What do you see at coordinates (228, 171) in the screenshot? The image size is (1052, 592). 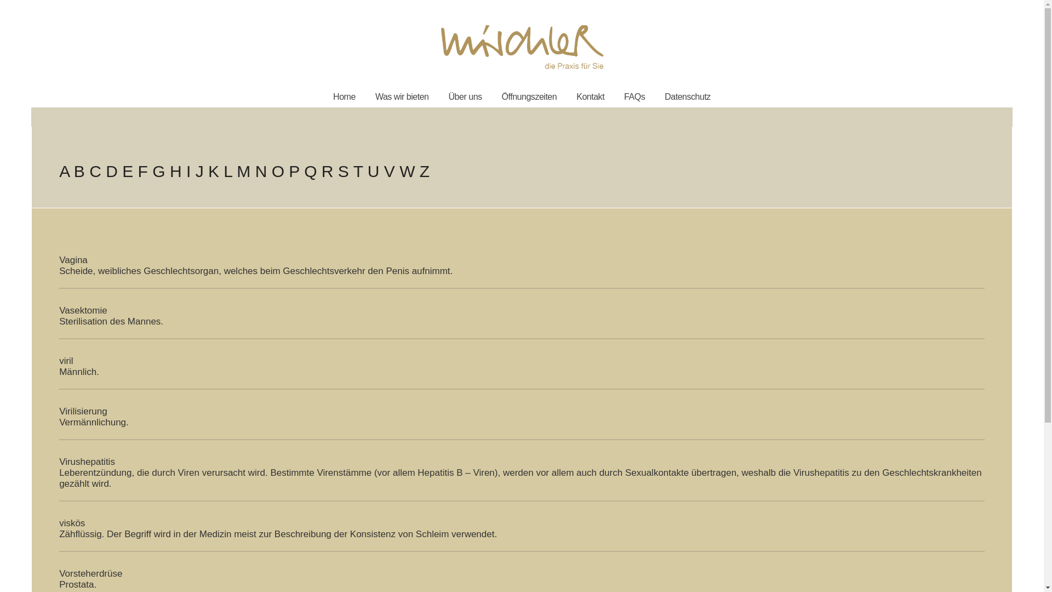 I see `L` at bounding box center [228, 171].